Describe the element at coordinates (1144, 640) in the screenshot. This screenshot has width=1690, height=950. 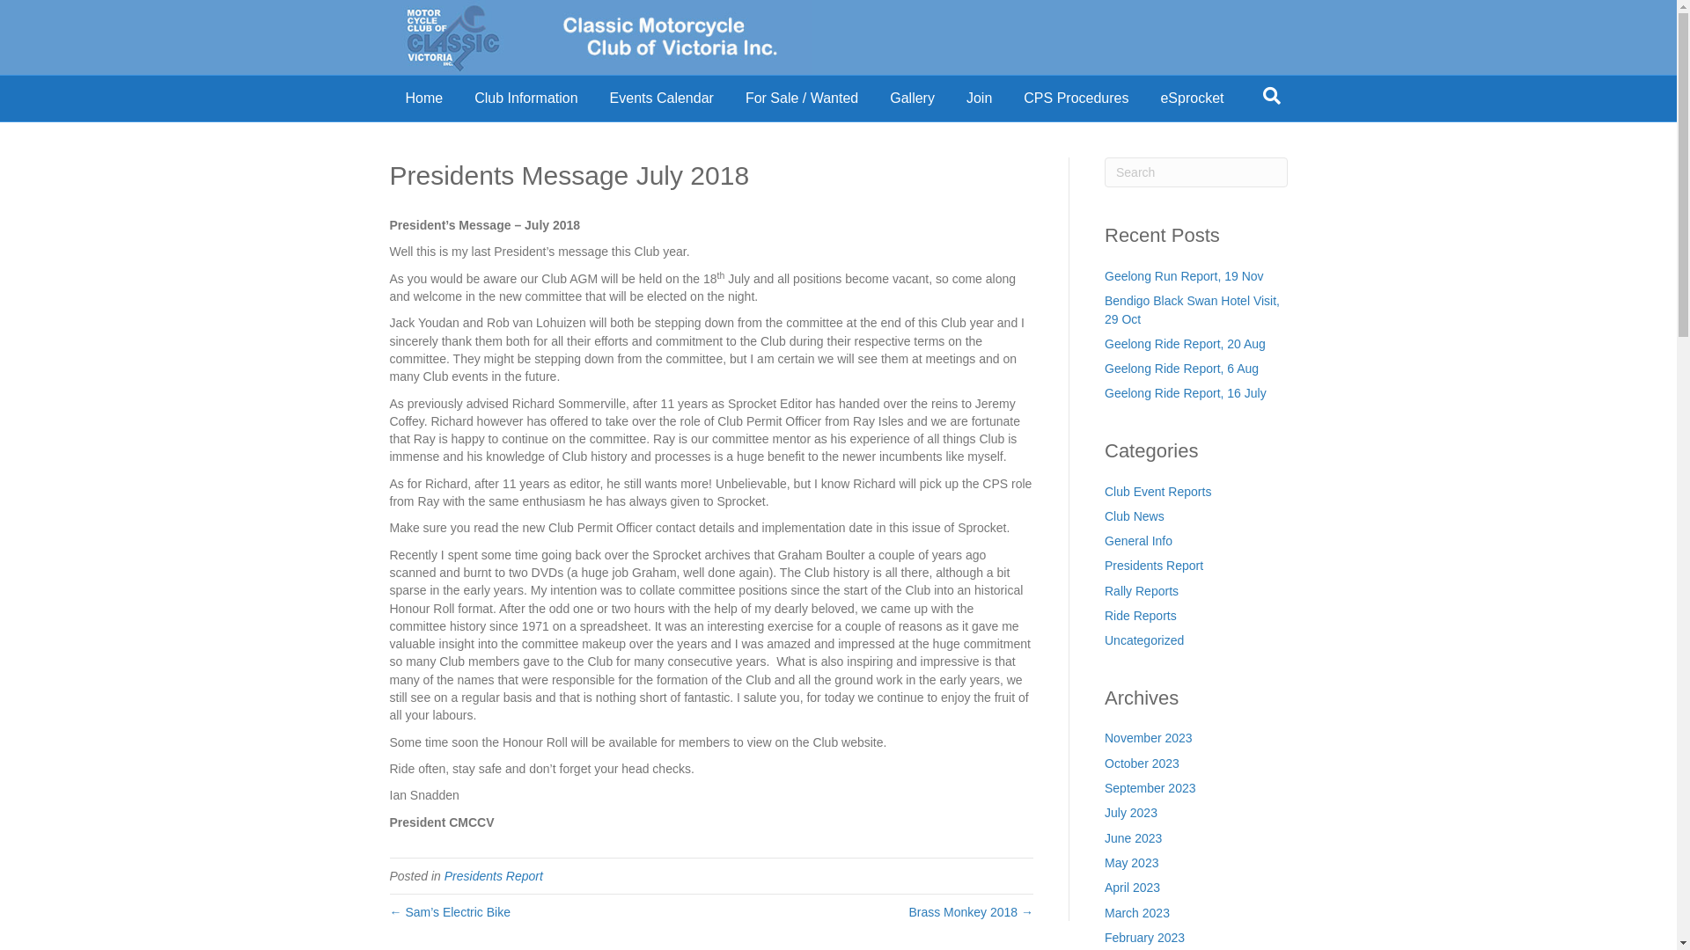
I see `Uncategorized` at that location.